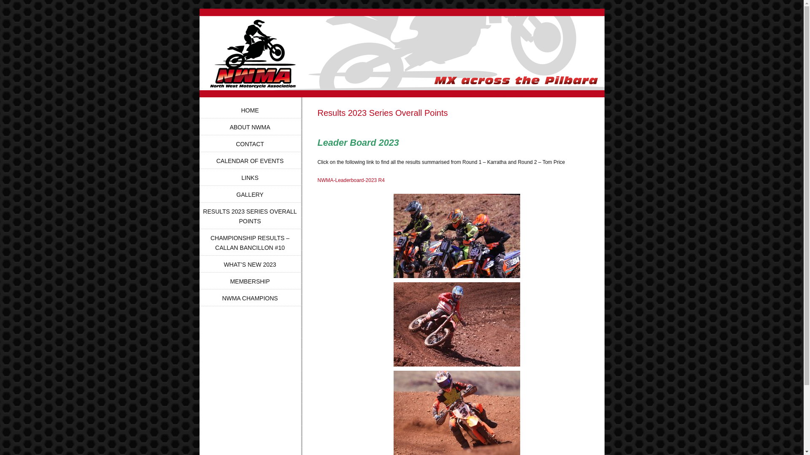 This screenshot has width=810, height=455. Describe the element at coordinates (250, 110) in the screenshot. I see `HOME` at that location.